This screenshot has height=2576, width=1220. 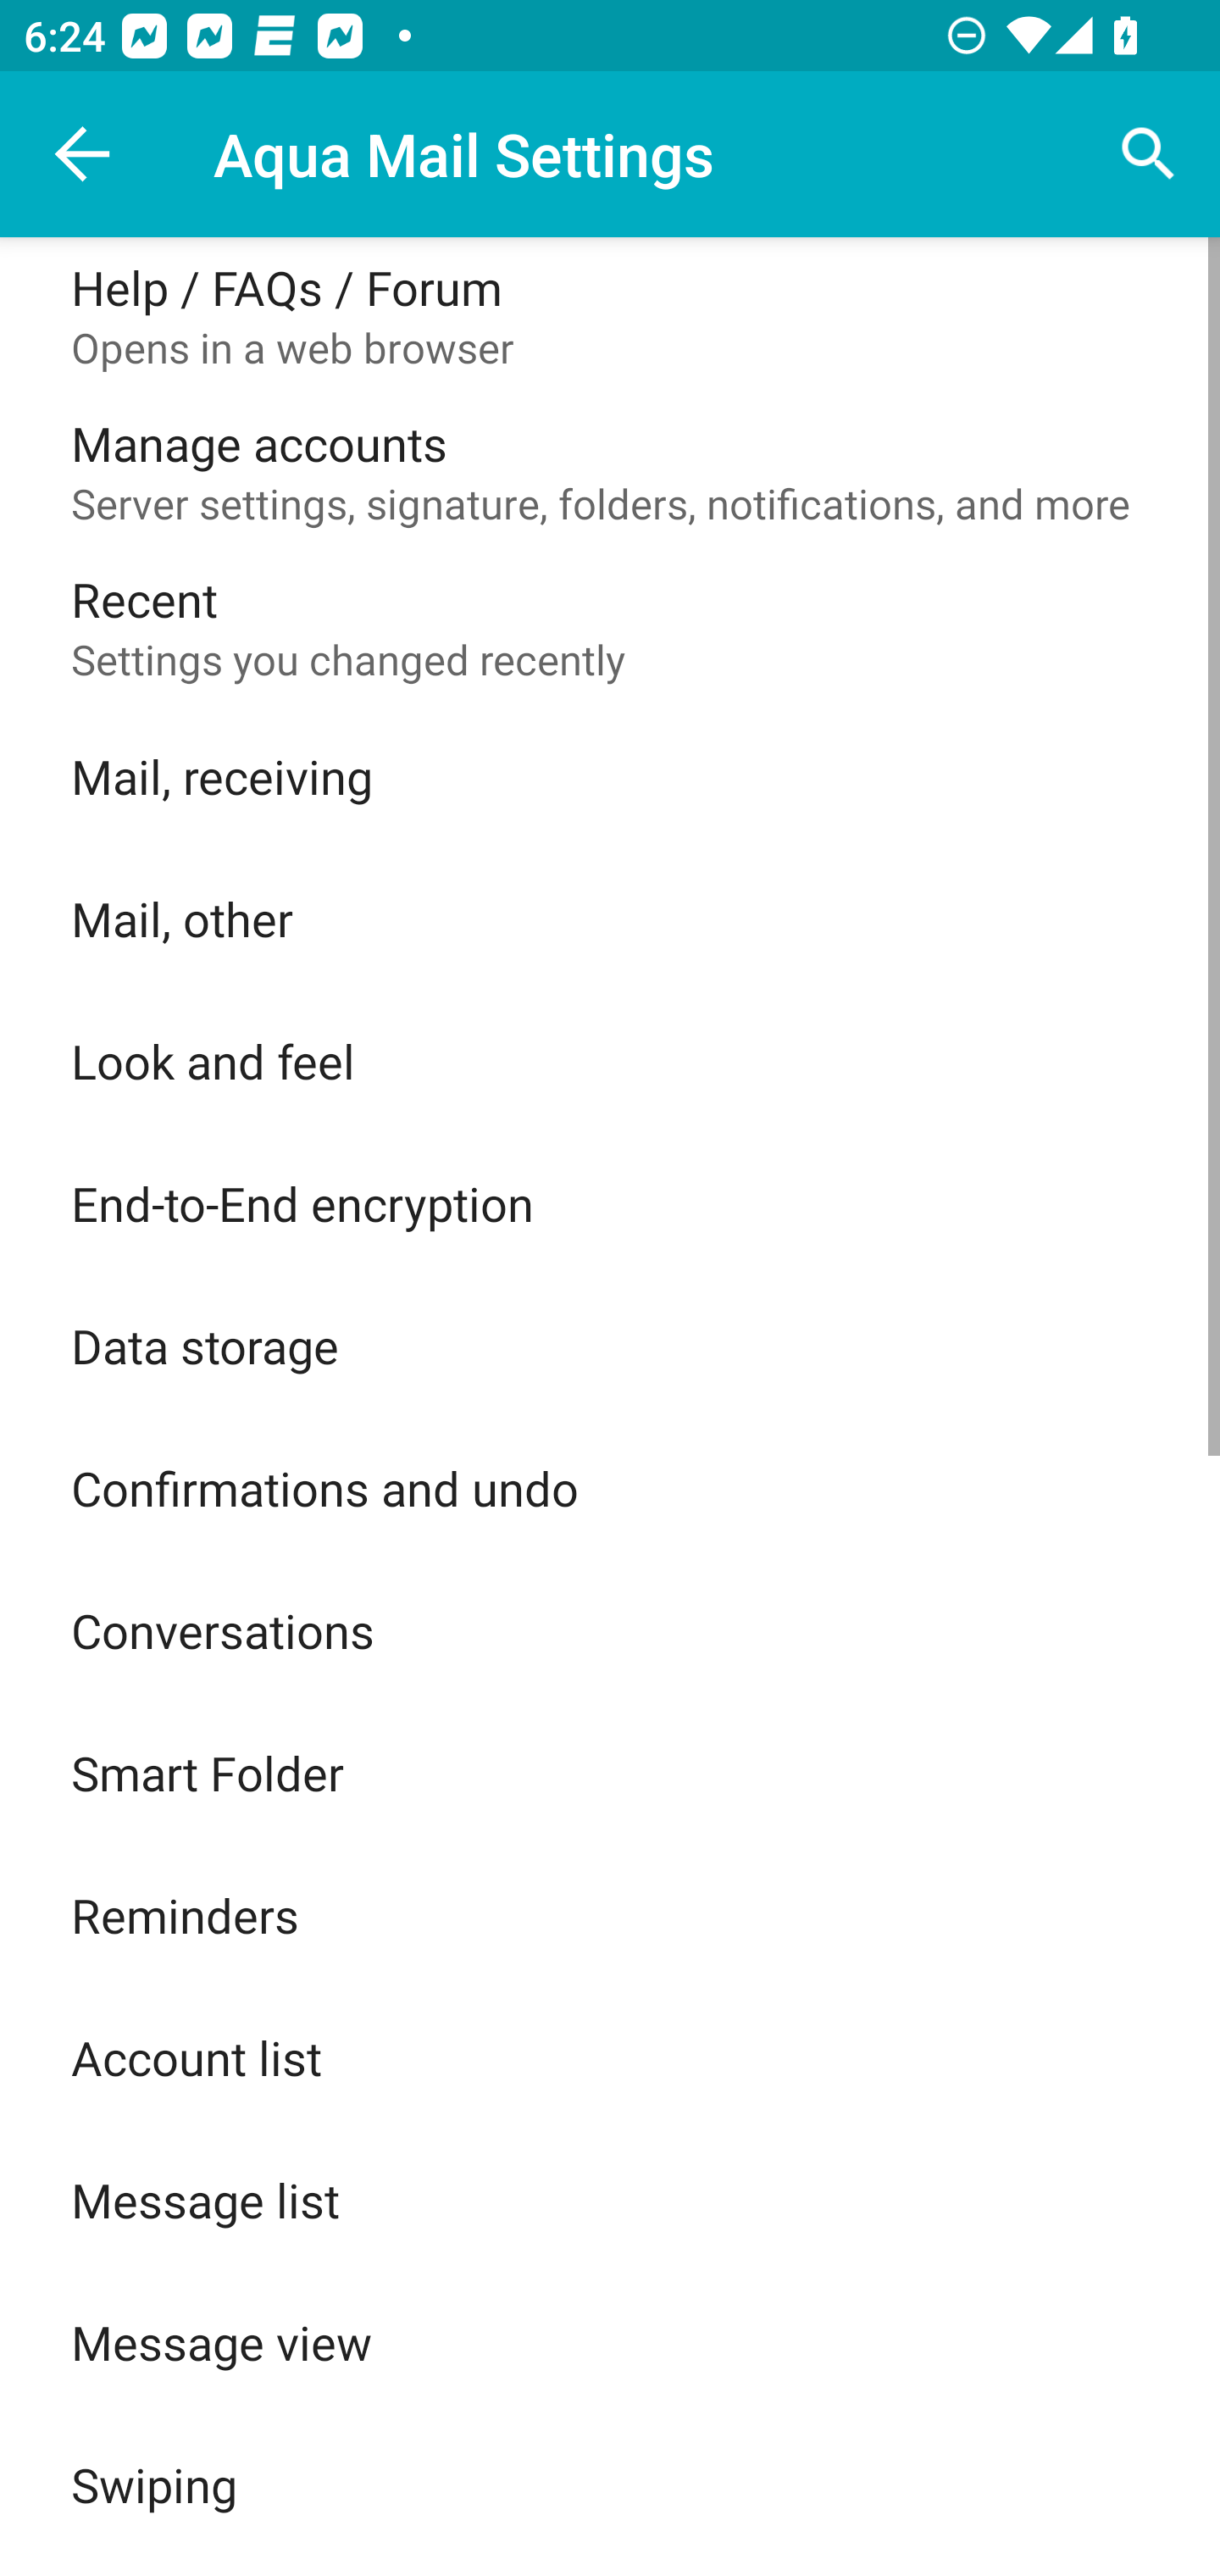 What do you see at coordinates (83, 154) in the screenshot?
I see `Navigate up` at bounding box center [83, 154].